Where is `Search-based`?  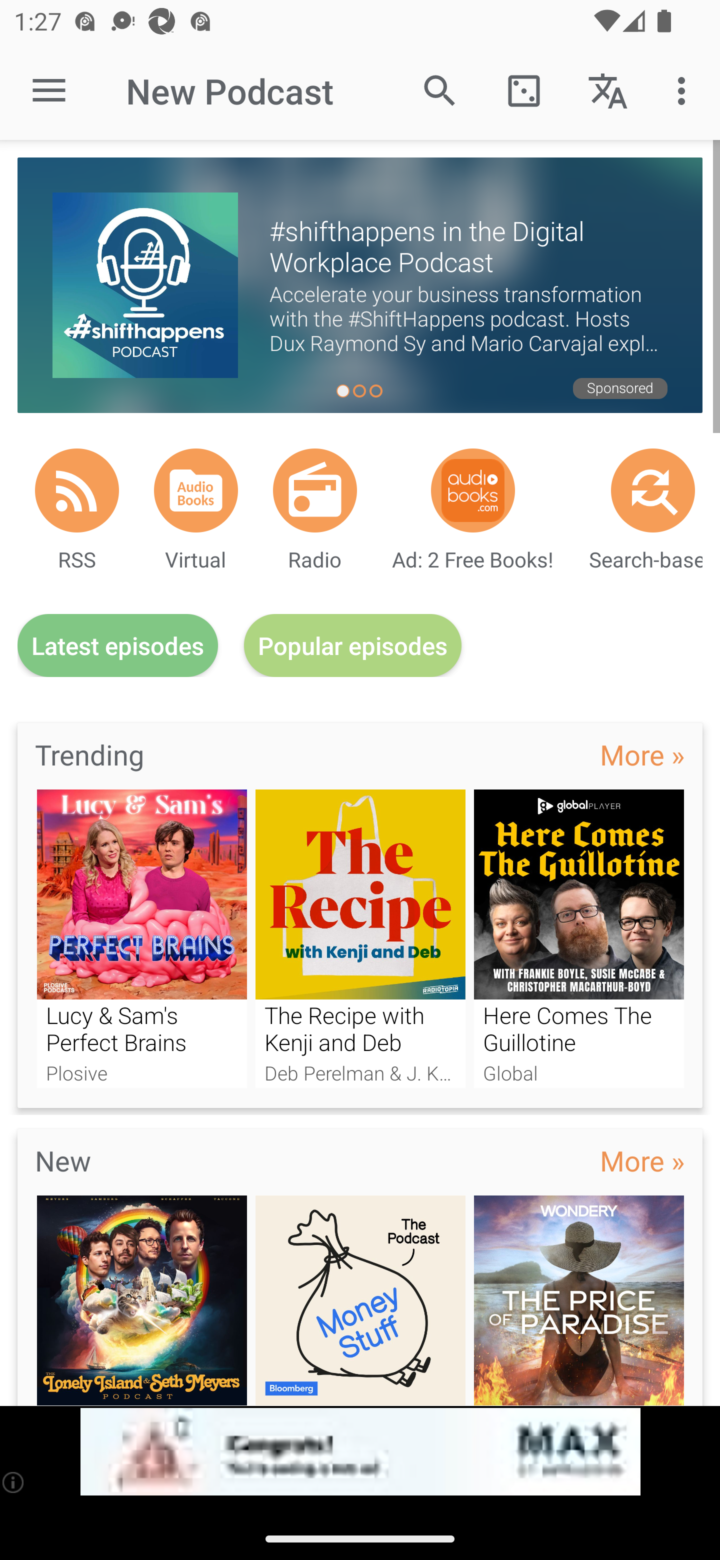
Search-based is located at coordinates (653, 490).